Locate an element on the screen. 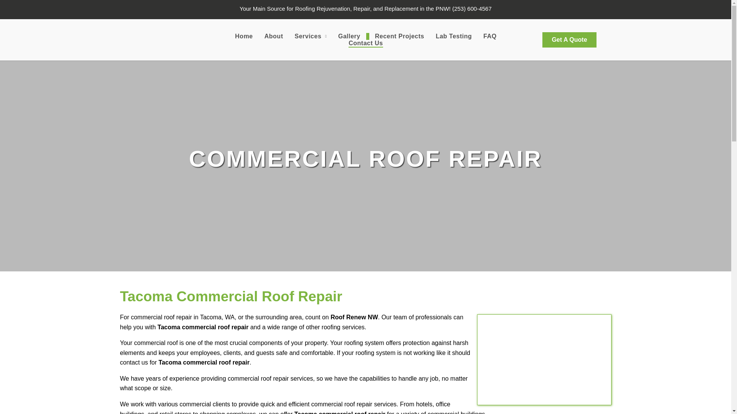  Recent Projects is located at coordinates (399, 36).